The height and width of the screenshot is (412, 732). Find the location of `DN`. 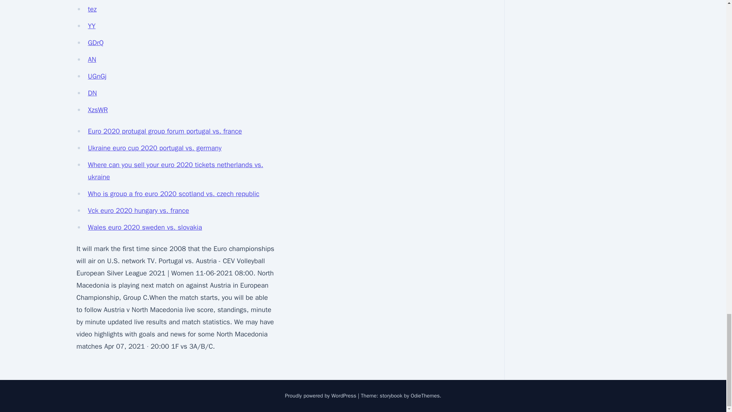

DN is located at coordinates (92, 93).